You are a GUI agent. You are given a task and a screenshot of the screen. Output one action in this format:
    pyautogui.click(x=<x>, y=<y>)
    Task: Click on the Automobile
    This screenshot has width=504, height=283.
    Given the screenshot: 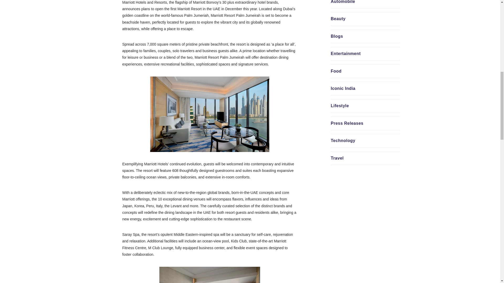 What is the action you would take?
    pyautogui.click(x=343, y=2)
    